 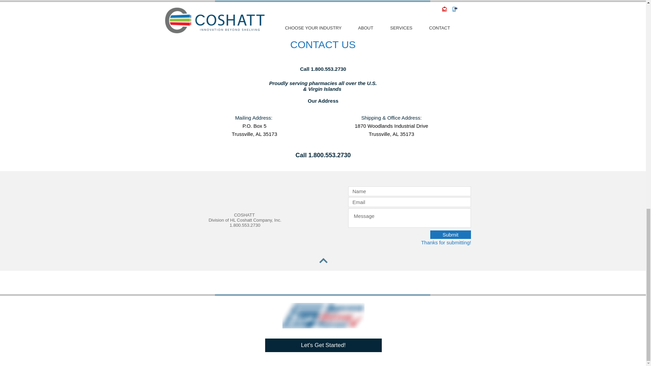 I want to click on Let's Get Started!, so click(x=323, y=345).